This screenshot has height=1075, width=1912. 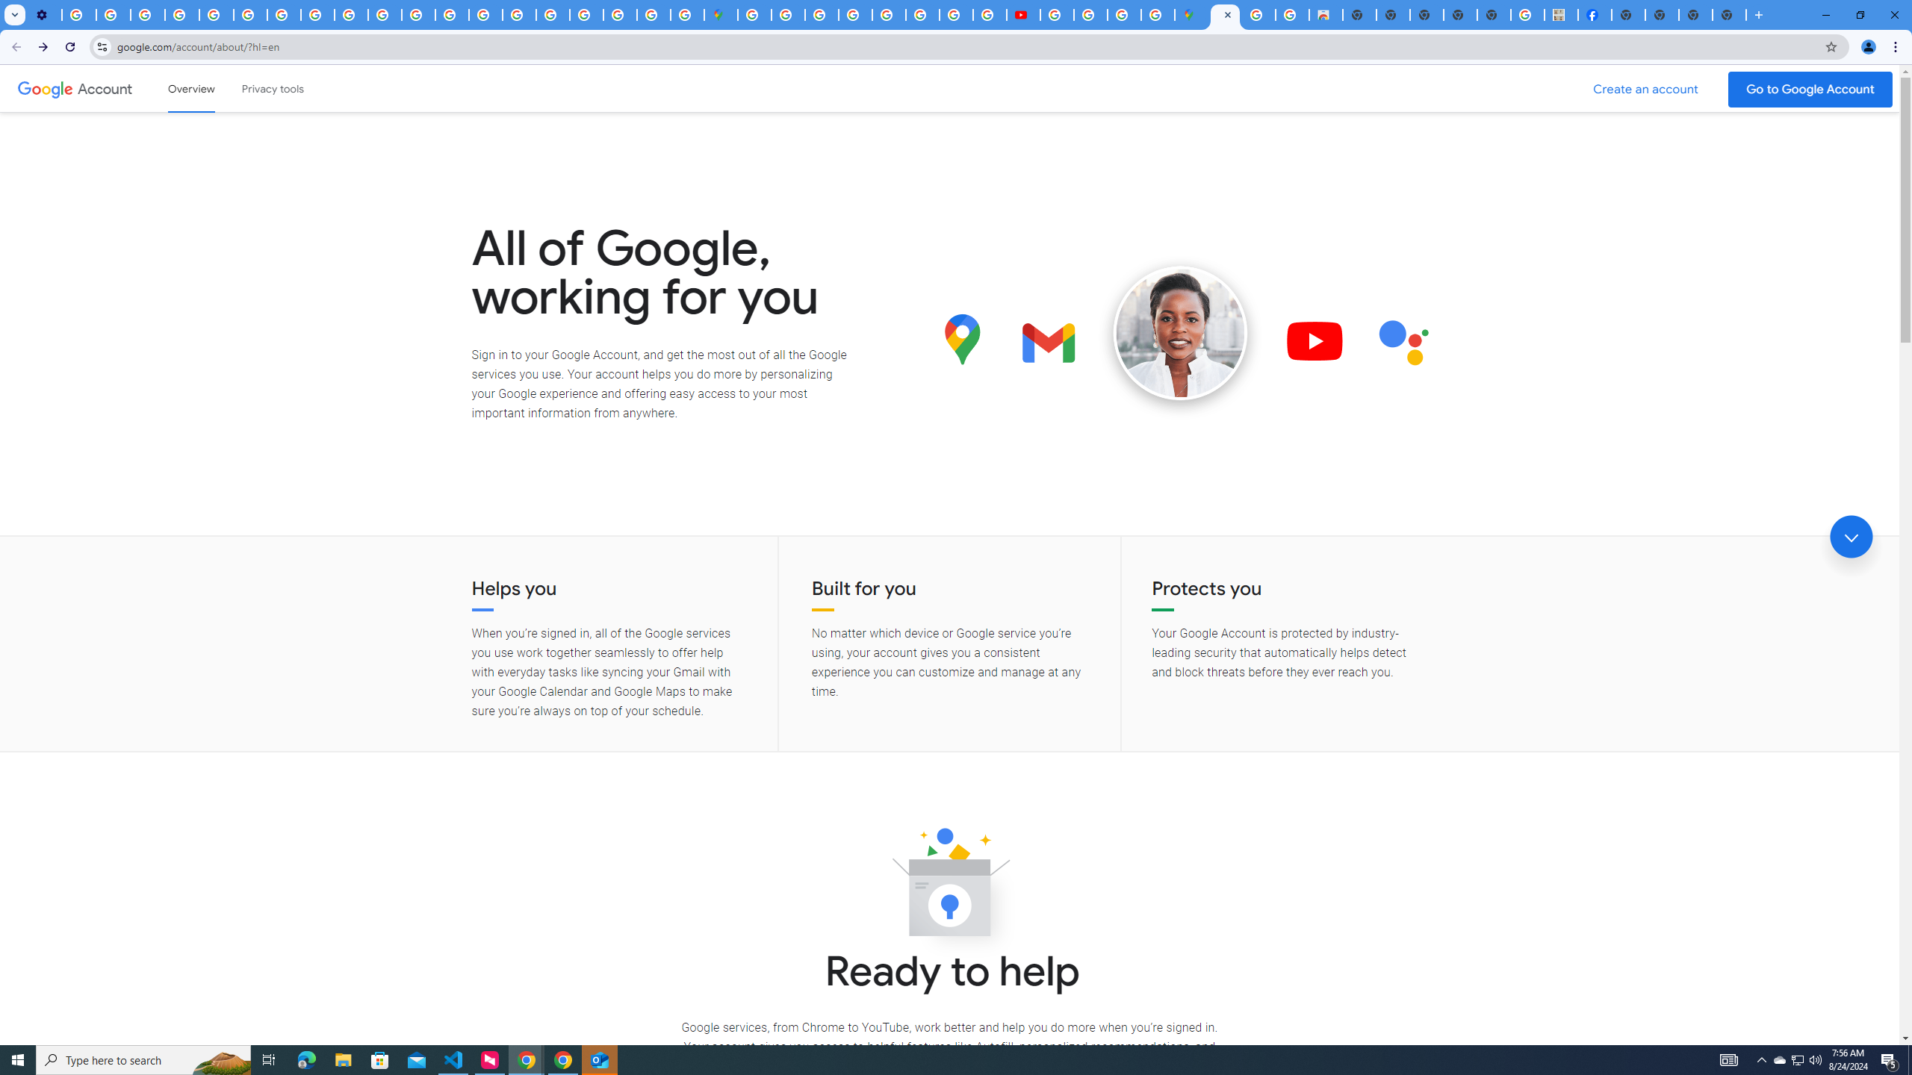 I want to click on New Tab, so click(x=1729, y=15).